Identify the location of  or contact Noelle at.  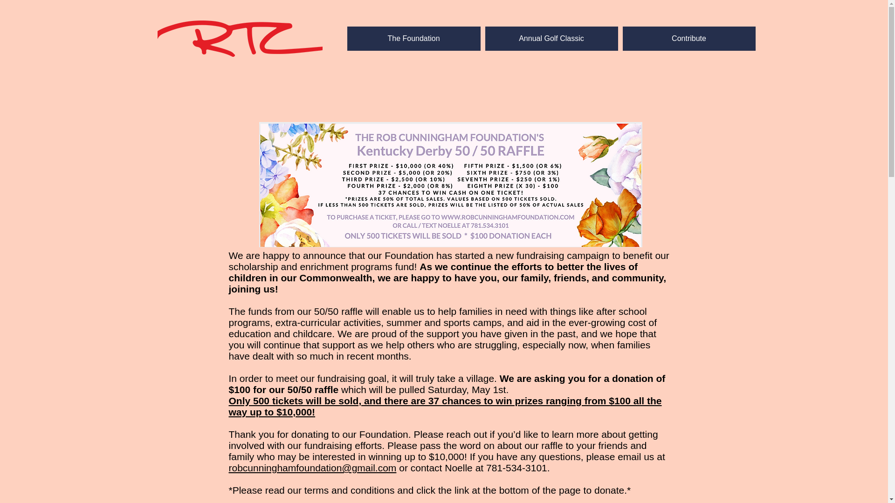
(441, 468).